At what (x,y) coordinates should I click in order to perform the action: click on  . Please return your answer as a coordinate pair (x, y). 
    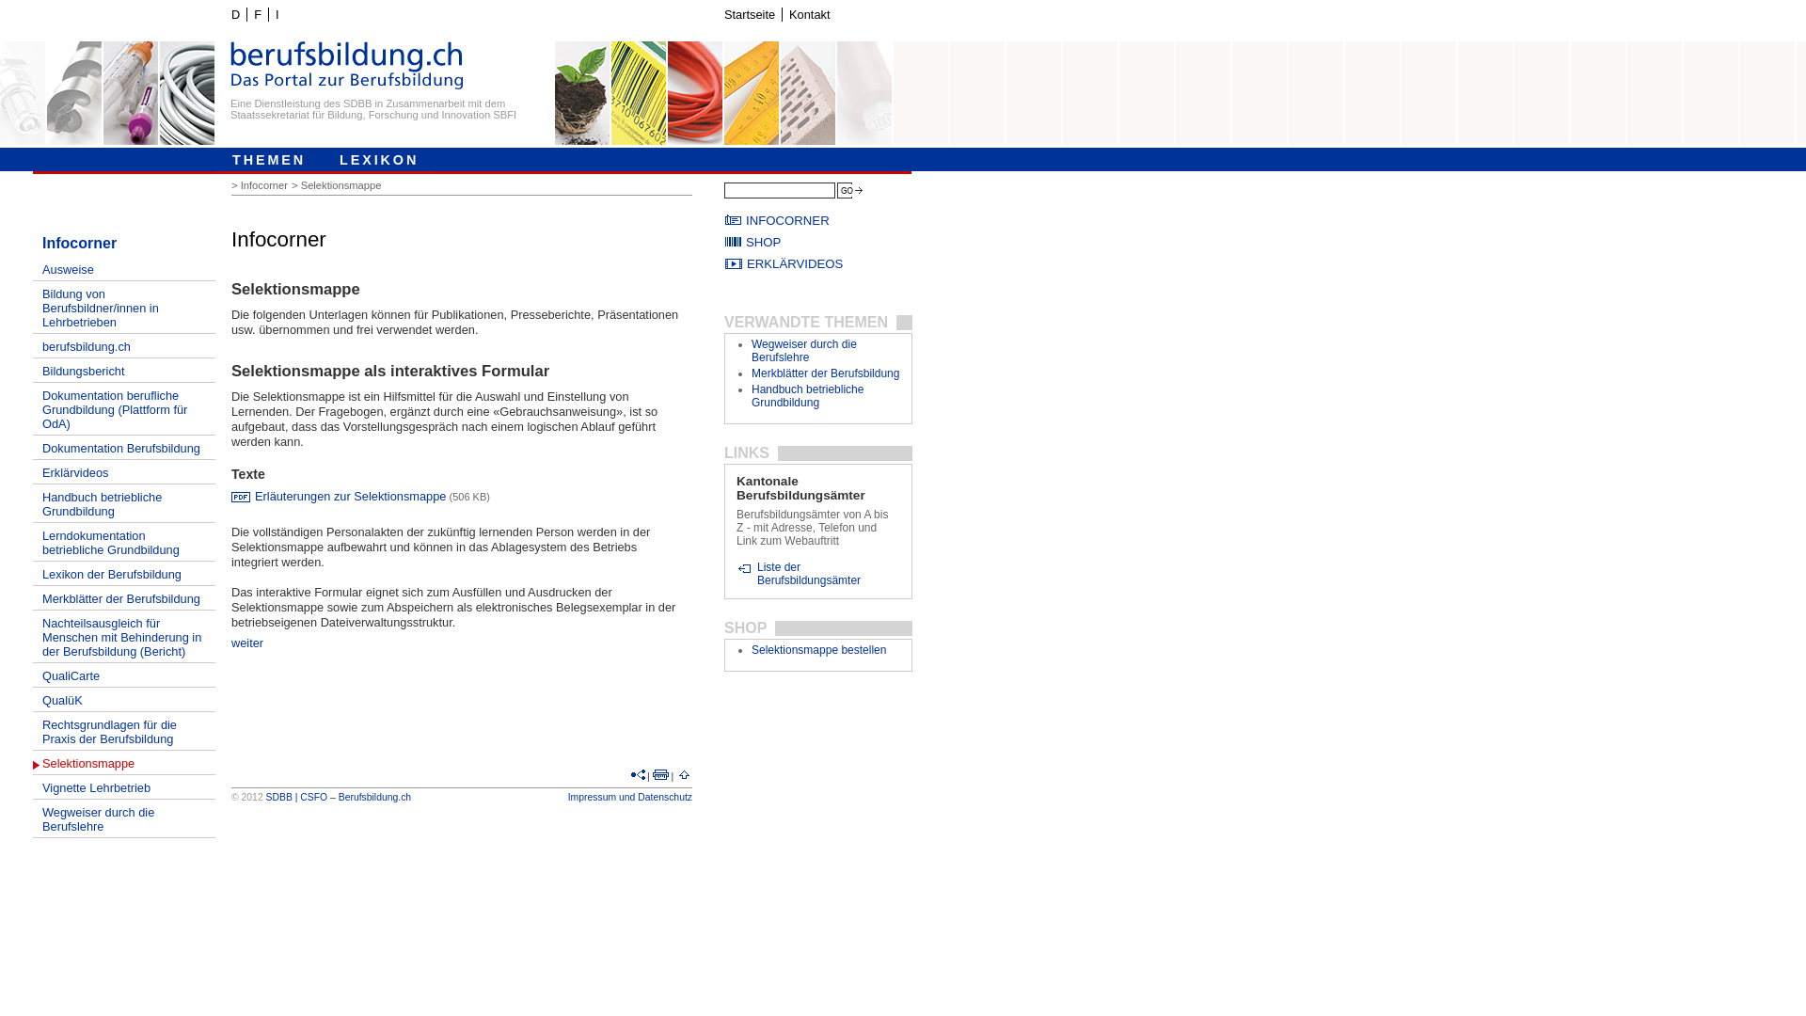
    Looking at the image, I should click on (638, 777).